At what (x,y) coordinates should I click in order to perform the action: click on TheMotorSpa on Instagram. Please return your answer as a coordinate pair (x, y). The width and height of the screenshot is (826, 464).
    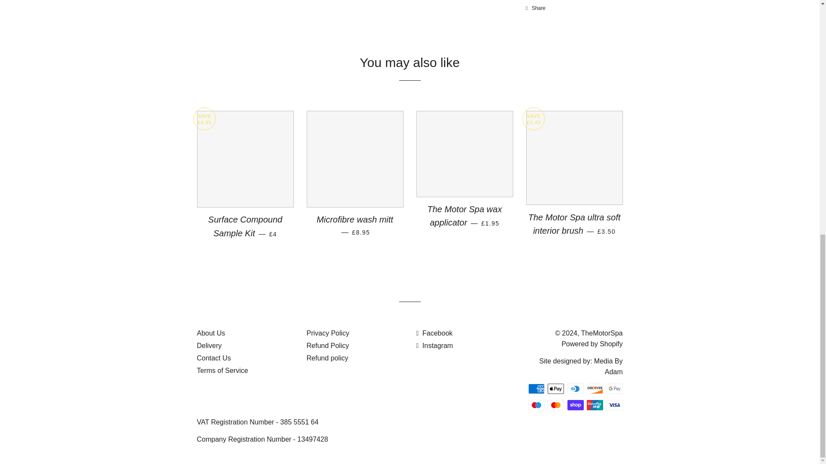
    Looking at the image, I should click on (435, 345).